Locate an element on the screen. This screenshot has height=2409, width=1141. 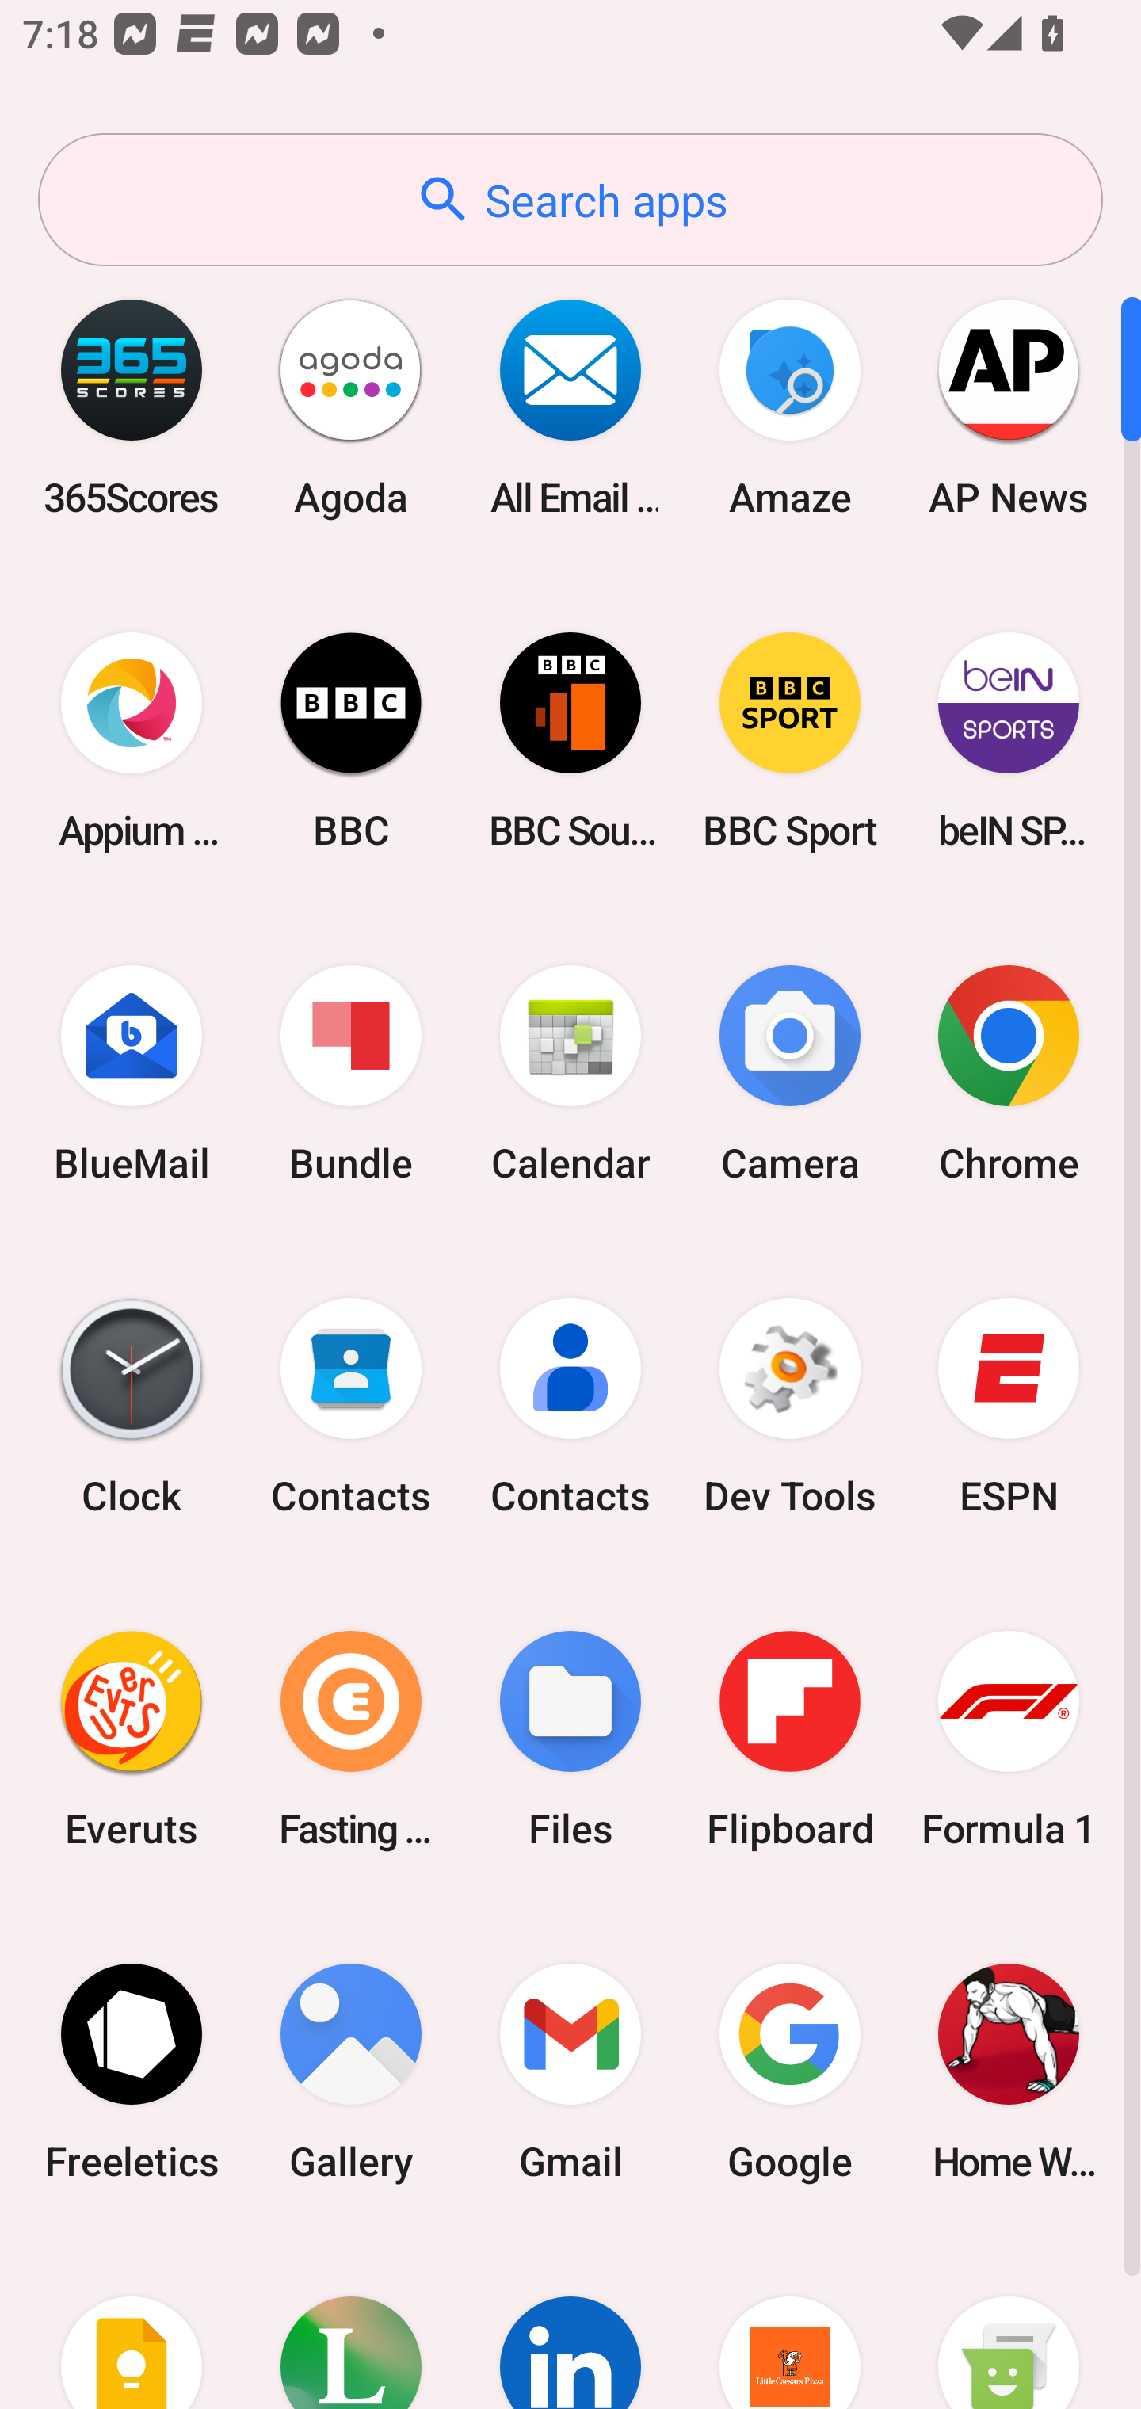
Flipboard is located at coordinates (789, 1739).